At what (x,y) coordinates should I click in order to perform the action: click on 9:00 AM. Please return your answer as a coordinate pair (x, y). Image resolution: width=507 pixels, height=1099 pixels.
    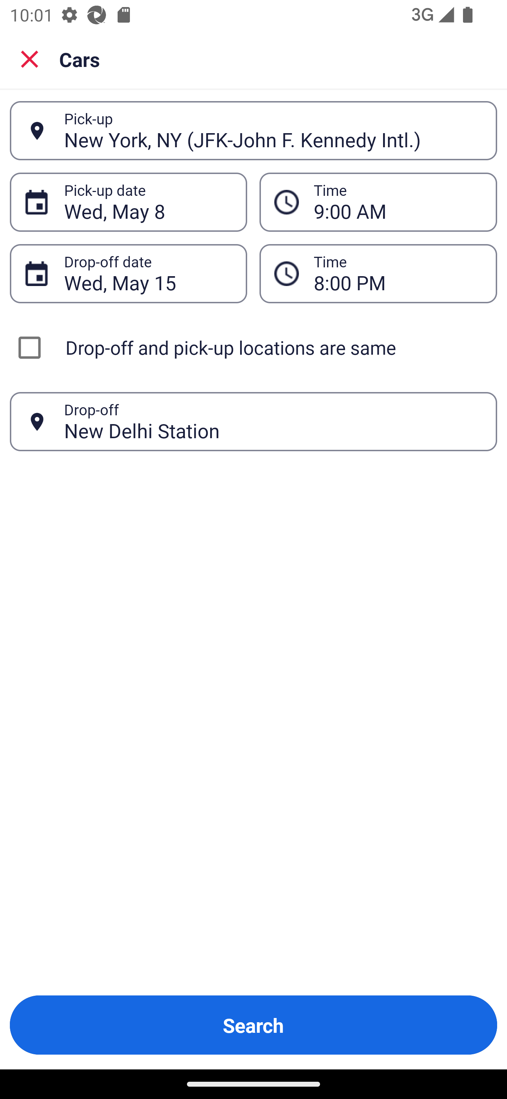
    Looking at the image, I should click on (378, 202).